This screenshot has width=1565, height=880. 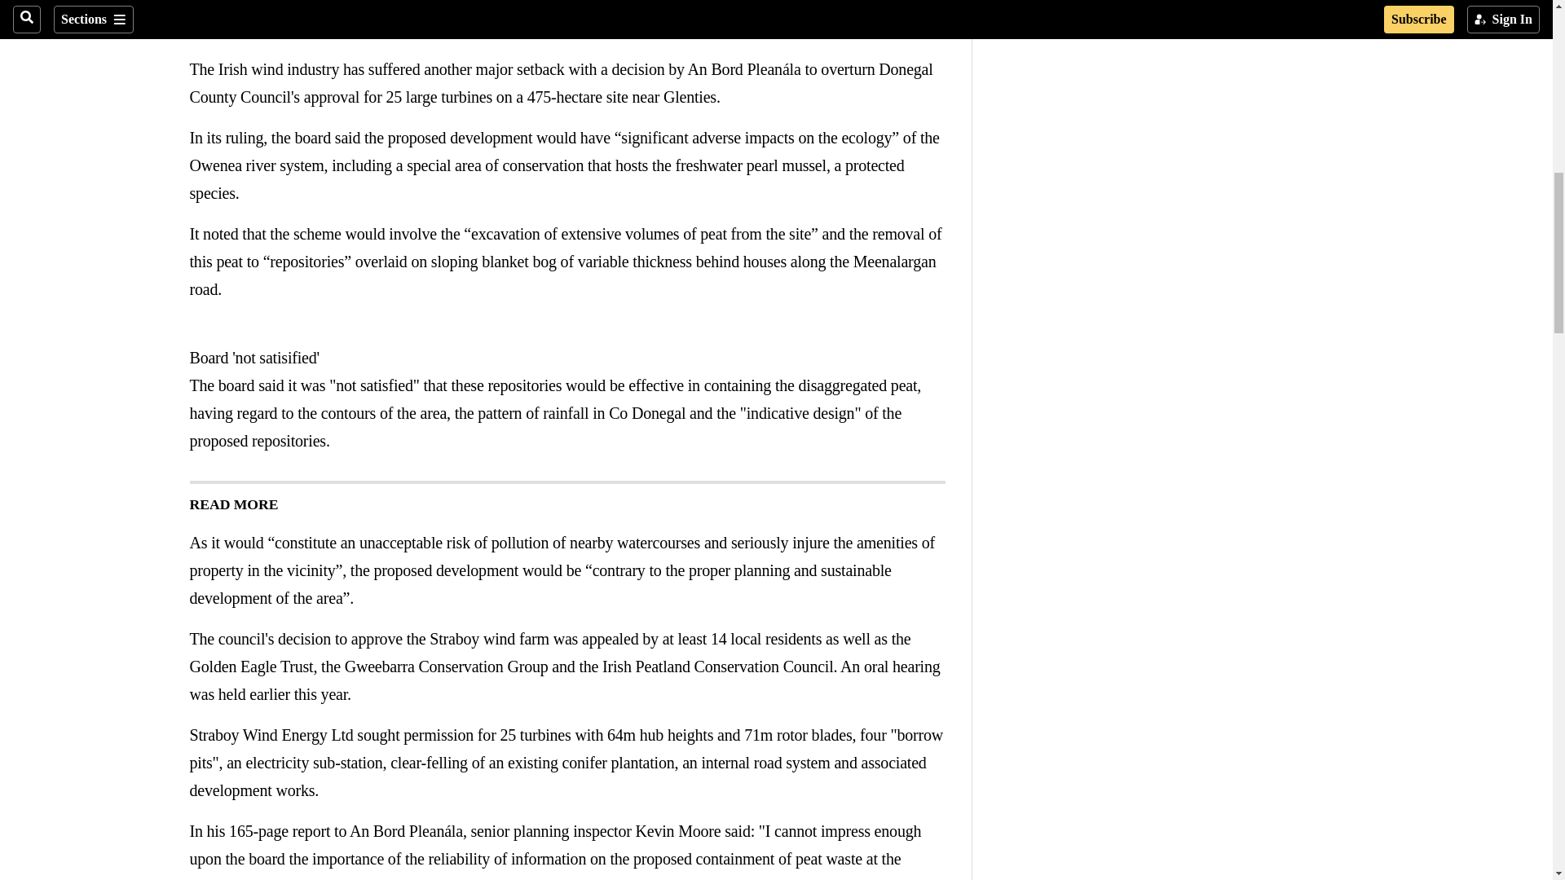 I want to click on WhatsApp, so click(x=264, y=7).